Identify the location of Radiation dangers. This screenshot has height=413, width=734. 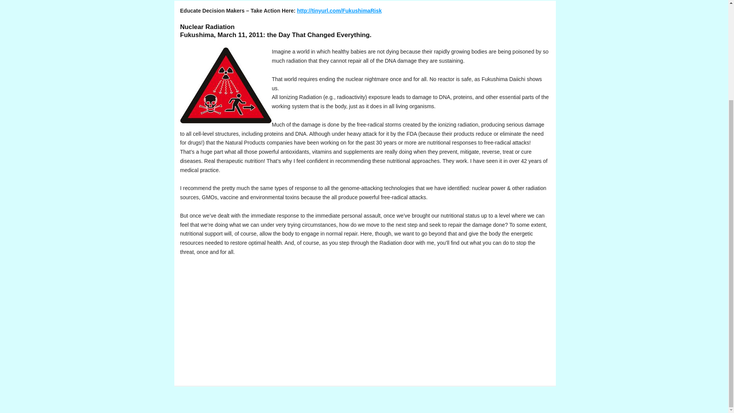
(226, 86).